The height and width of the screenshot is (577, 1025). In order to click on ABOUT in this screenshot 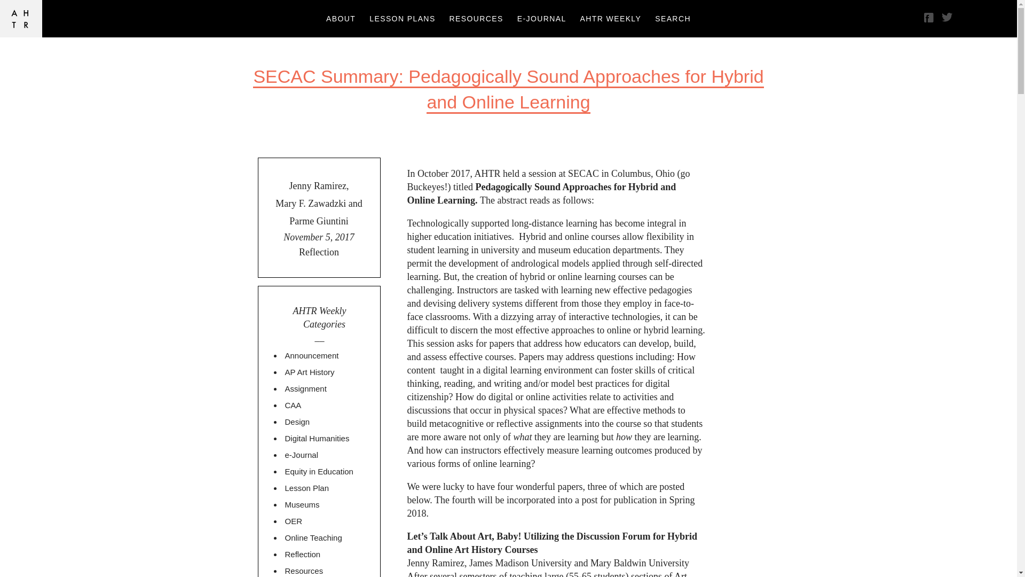, I will do `click(341, 18)`.